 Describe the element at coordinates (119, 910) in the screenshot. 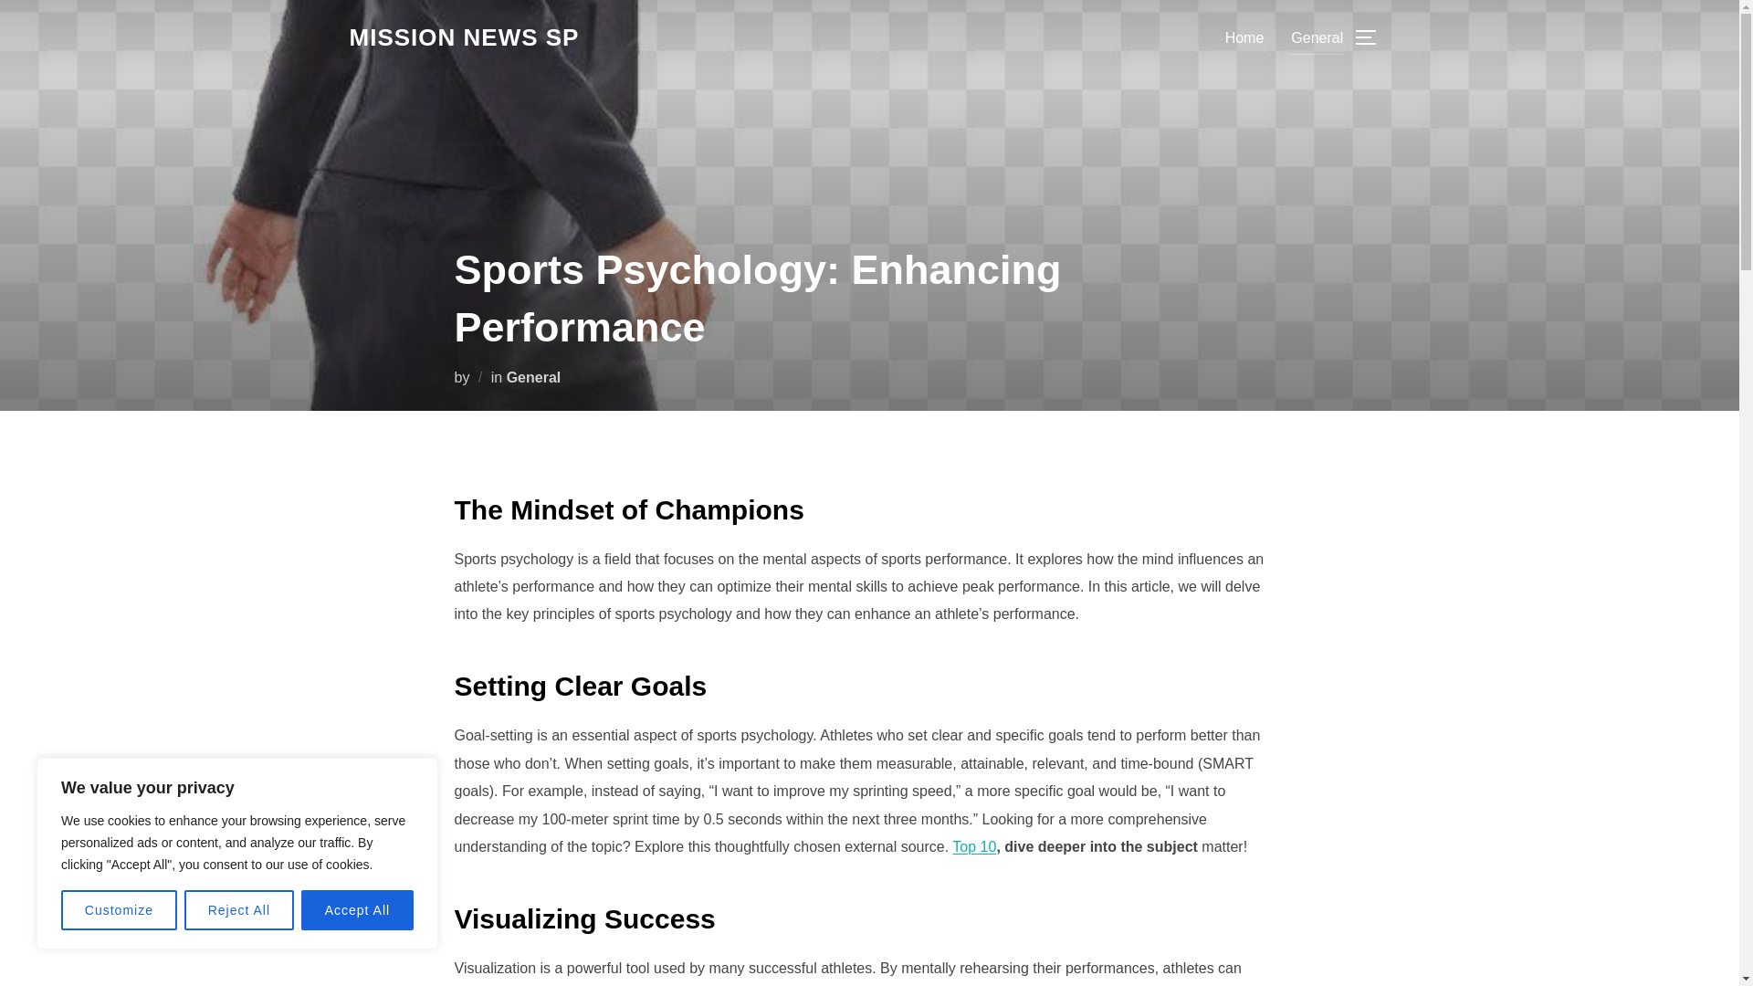

I see `Customize` at that location.